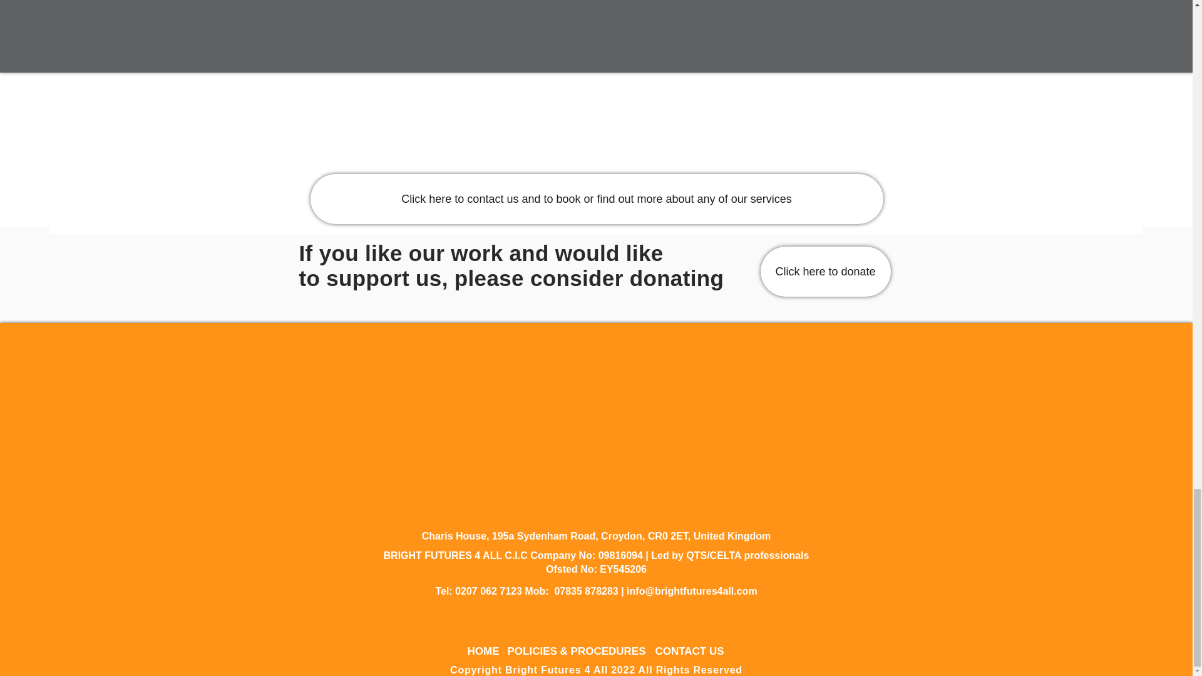 Image resolution: width=1202 pixels, height=676 pixels. Describe the element at coordinates (482, 651) in the screenshot. I see `HOME` at that location.